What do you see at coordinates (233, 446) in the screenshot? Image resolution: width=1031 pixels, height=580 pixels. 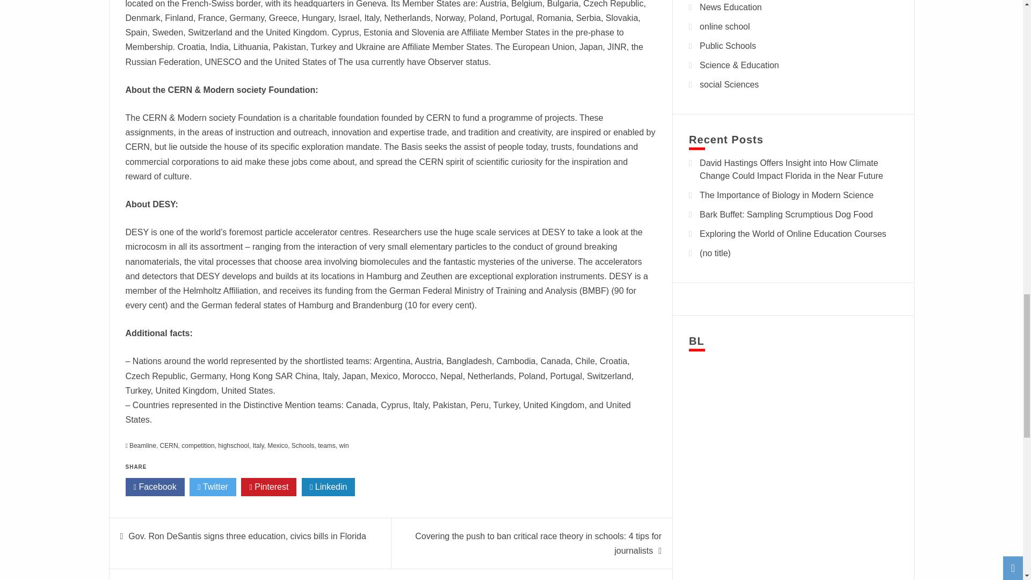 I see `highschool` at bounding box center [233, 446].